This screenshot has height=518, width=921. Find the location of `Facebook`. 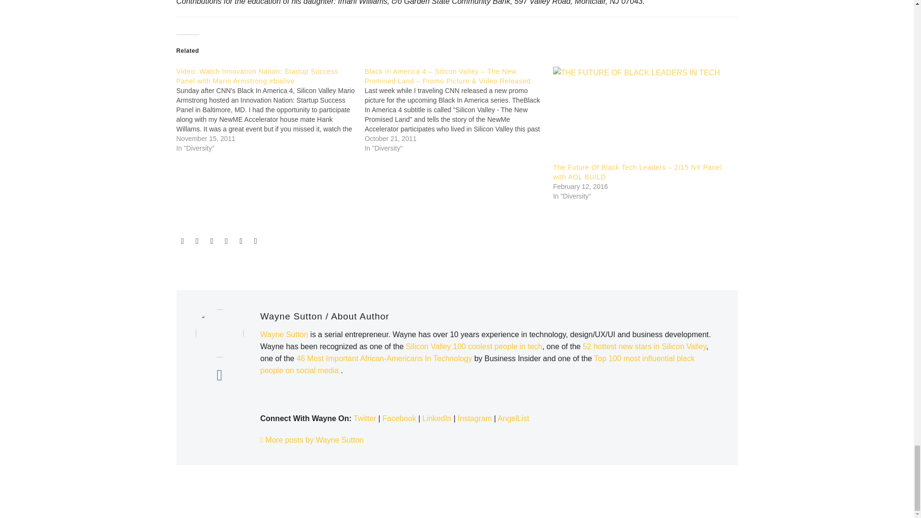

Facebook is located at coordinates (182, 241).